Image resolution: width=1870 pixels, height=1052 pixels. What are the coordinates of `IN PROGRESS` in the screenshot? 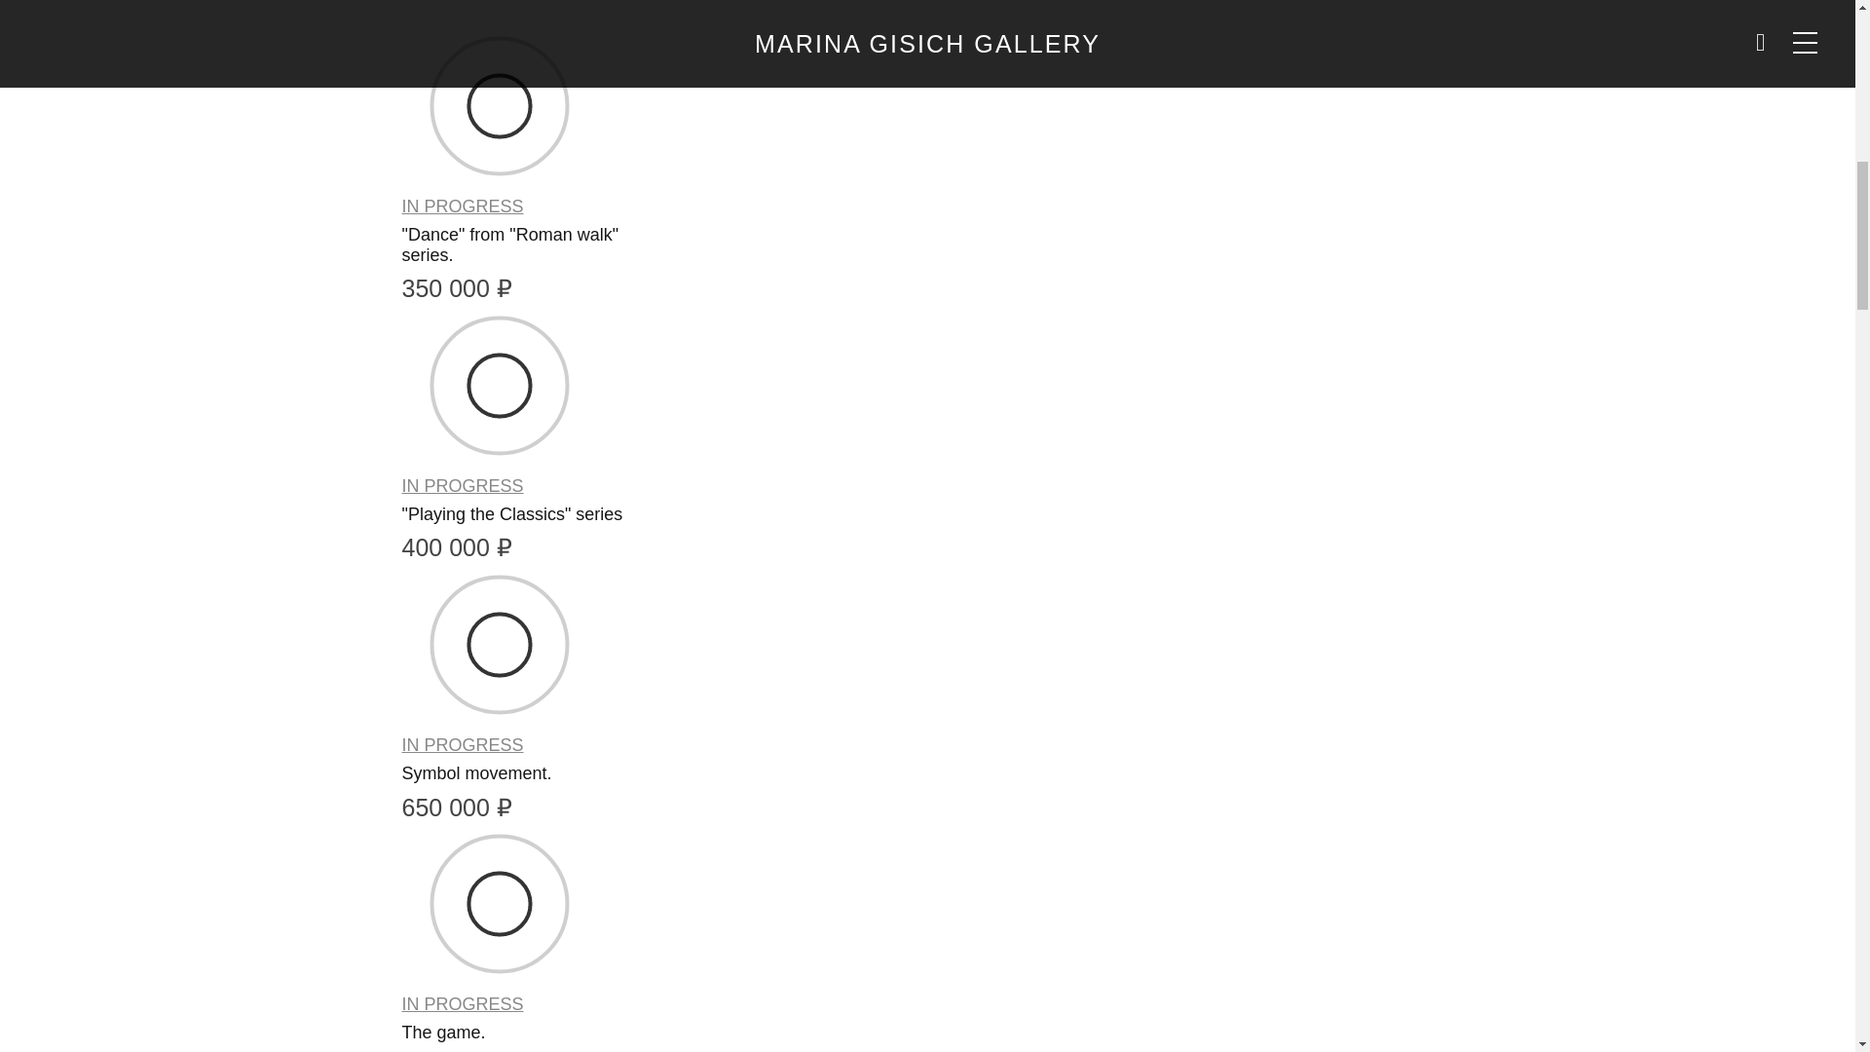 It's located at (462, 745).